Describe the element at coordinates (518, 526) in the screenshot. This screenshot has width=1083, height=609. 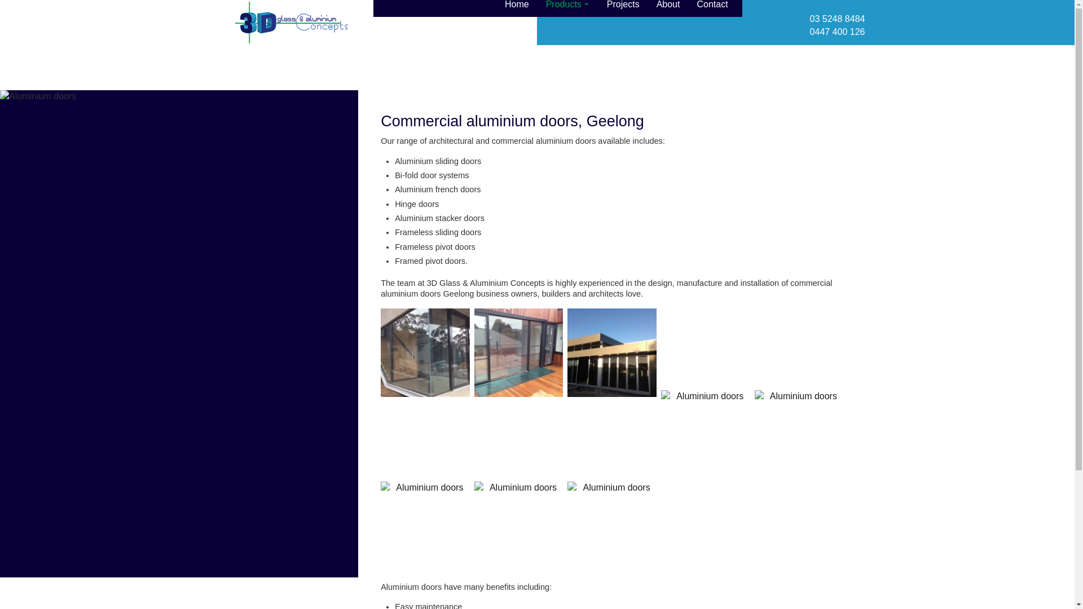
I see `Natural anodised stacker aluminium doors` at that location.